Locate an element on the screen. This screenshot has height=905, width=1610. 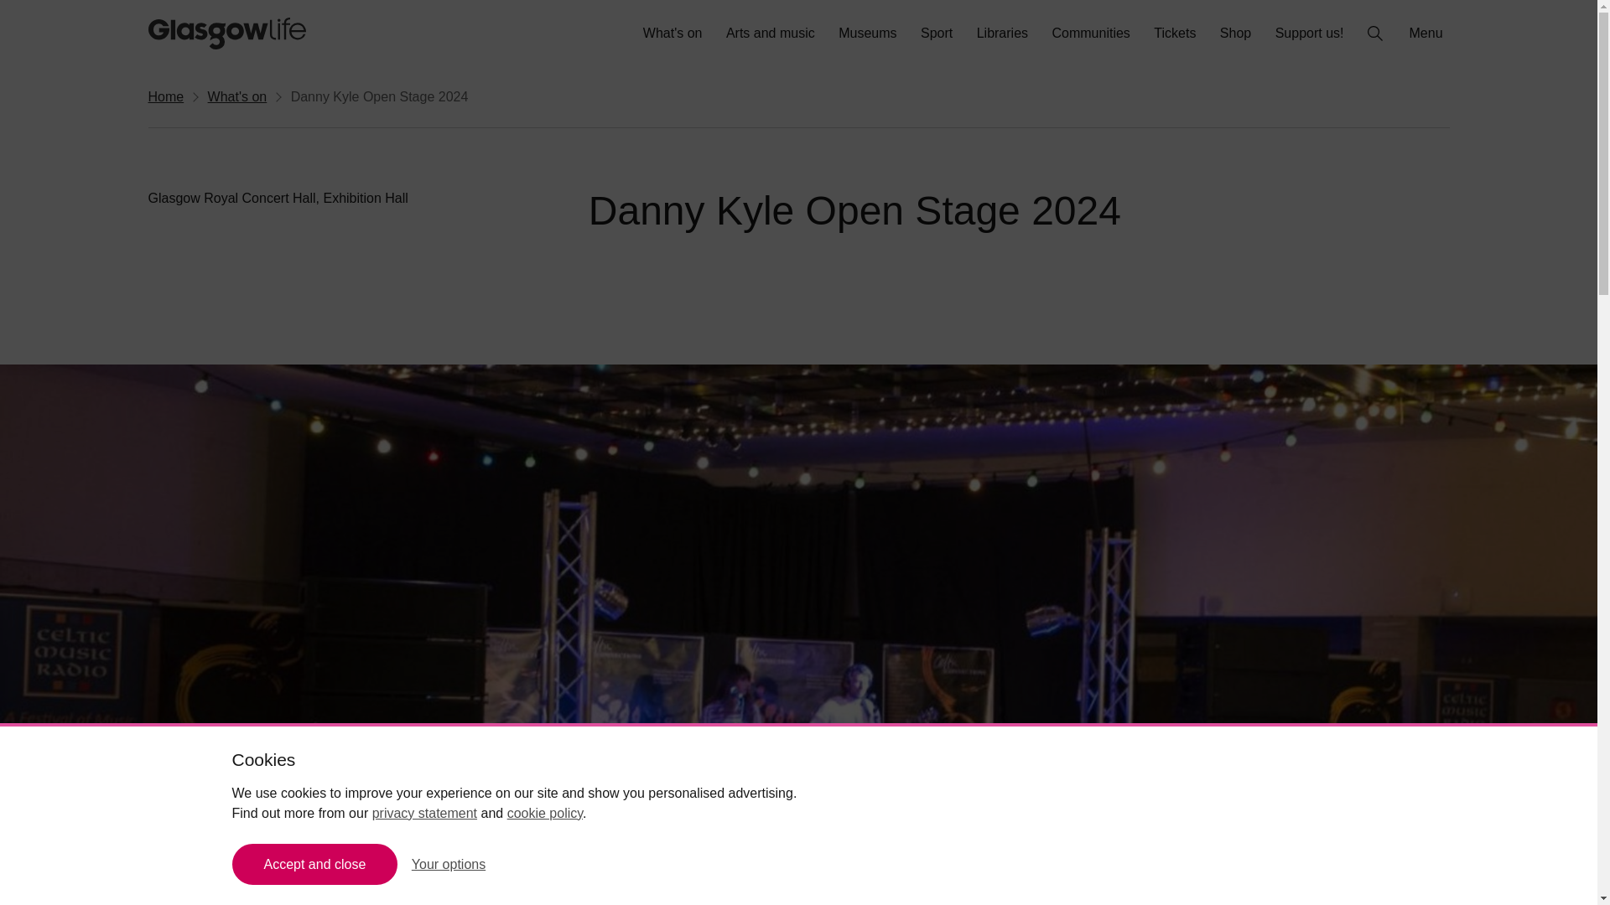
Communities is located at coordinates (1090, 34).